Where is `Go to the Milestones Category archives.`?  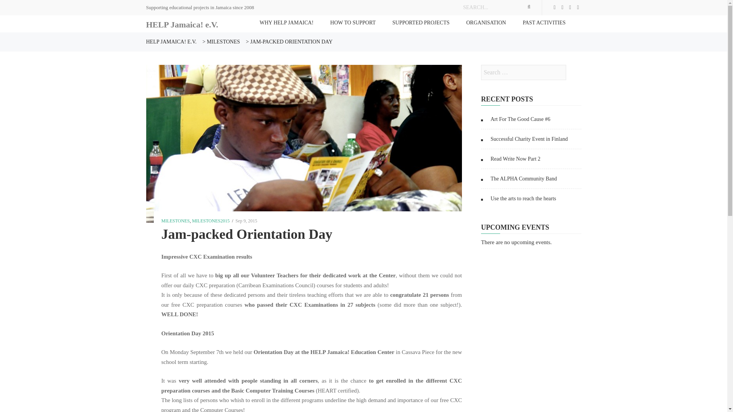 Go to the Milestones Category archives. is located at coordinates (223, 41).